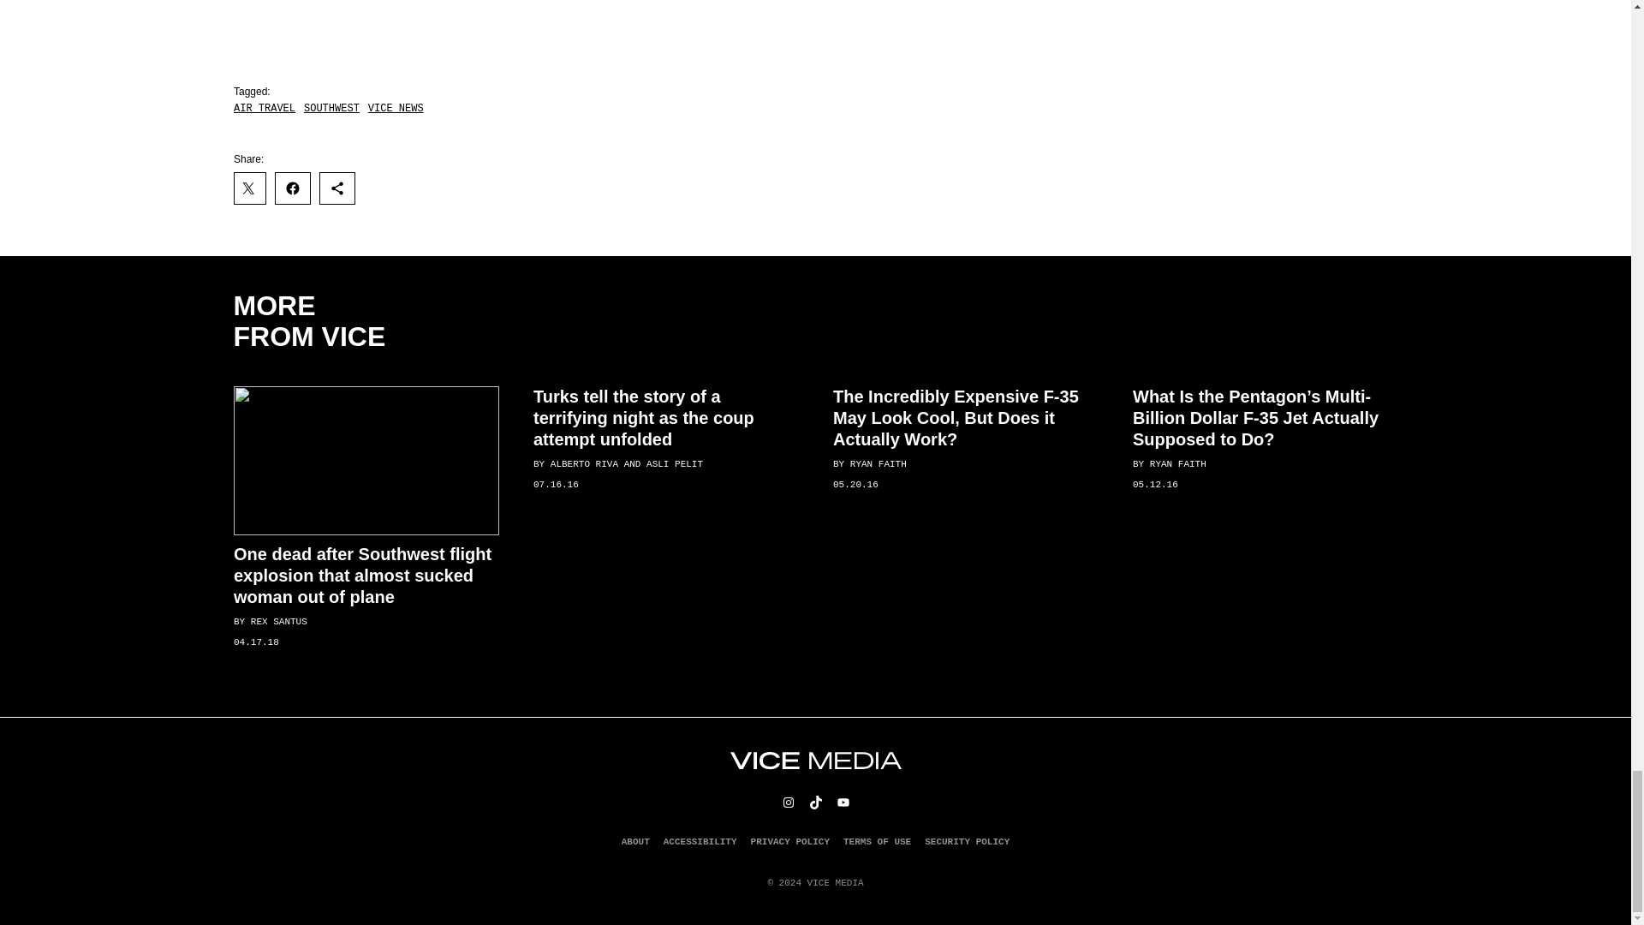 The height and width of the screenshot is (925, 1644). Describe the element at coordinates (277, 622) in the screenshot. I see `Posts by Rex Santus` at that location.